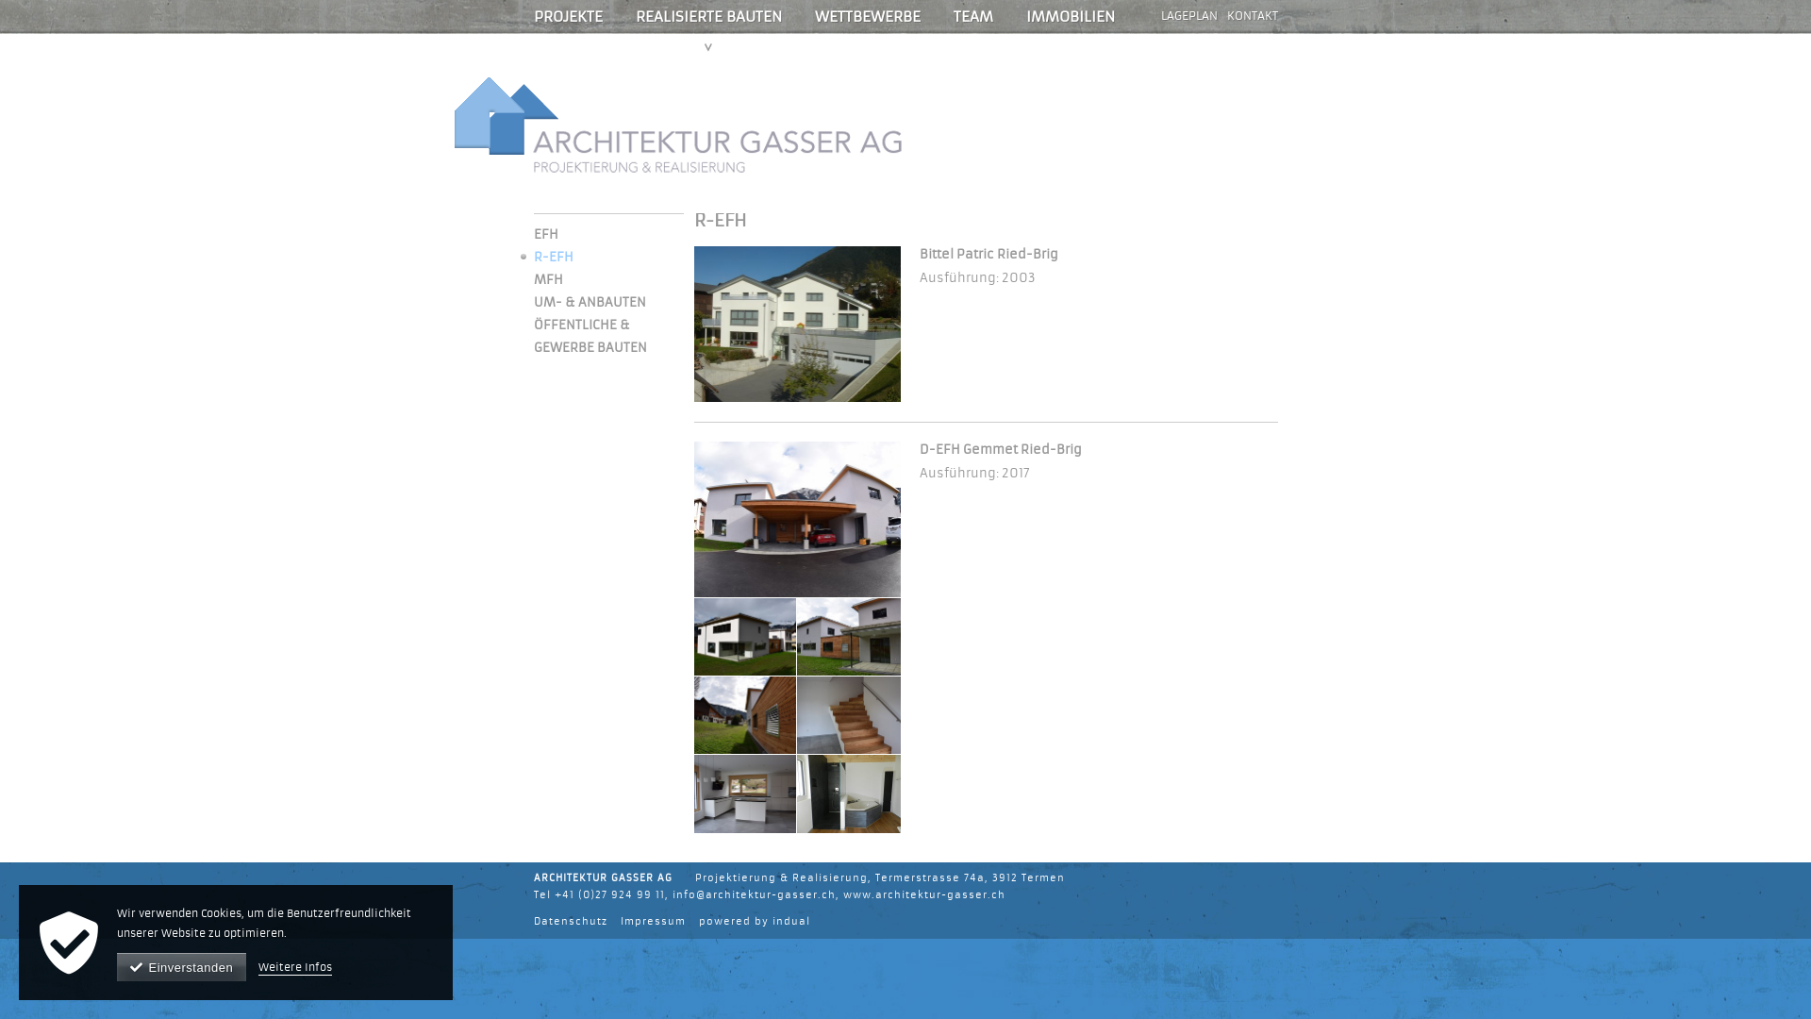 This screenshot has height=1019, width=1811. Describe the element at coordinates (571, 921) in the screenshot. I see `Datenschutz` at that location.